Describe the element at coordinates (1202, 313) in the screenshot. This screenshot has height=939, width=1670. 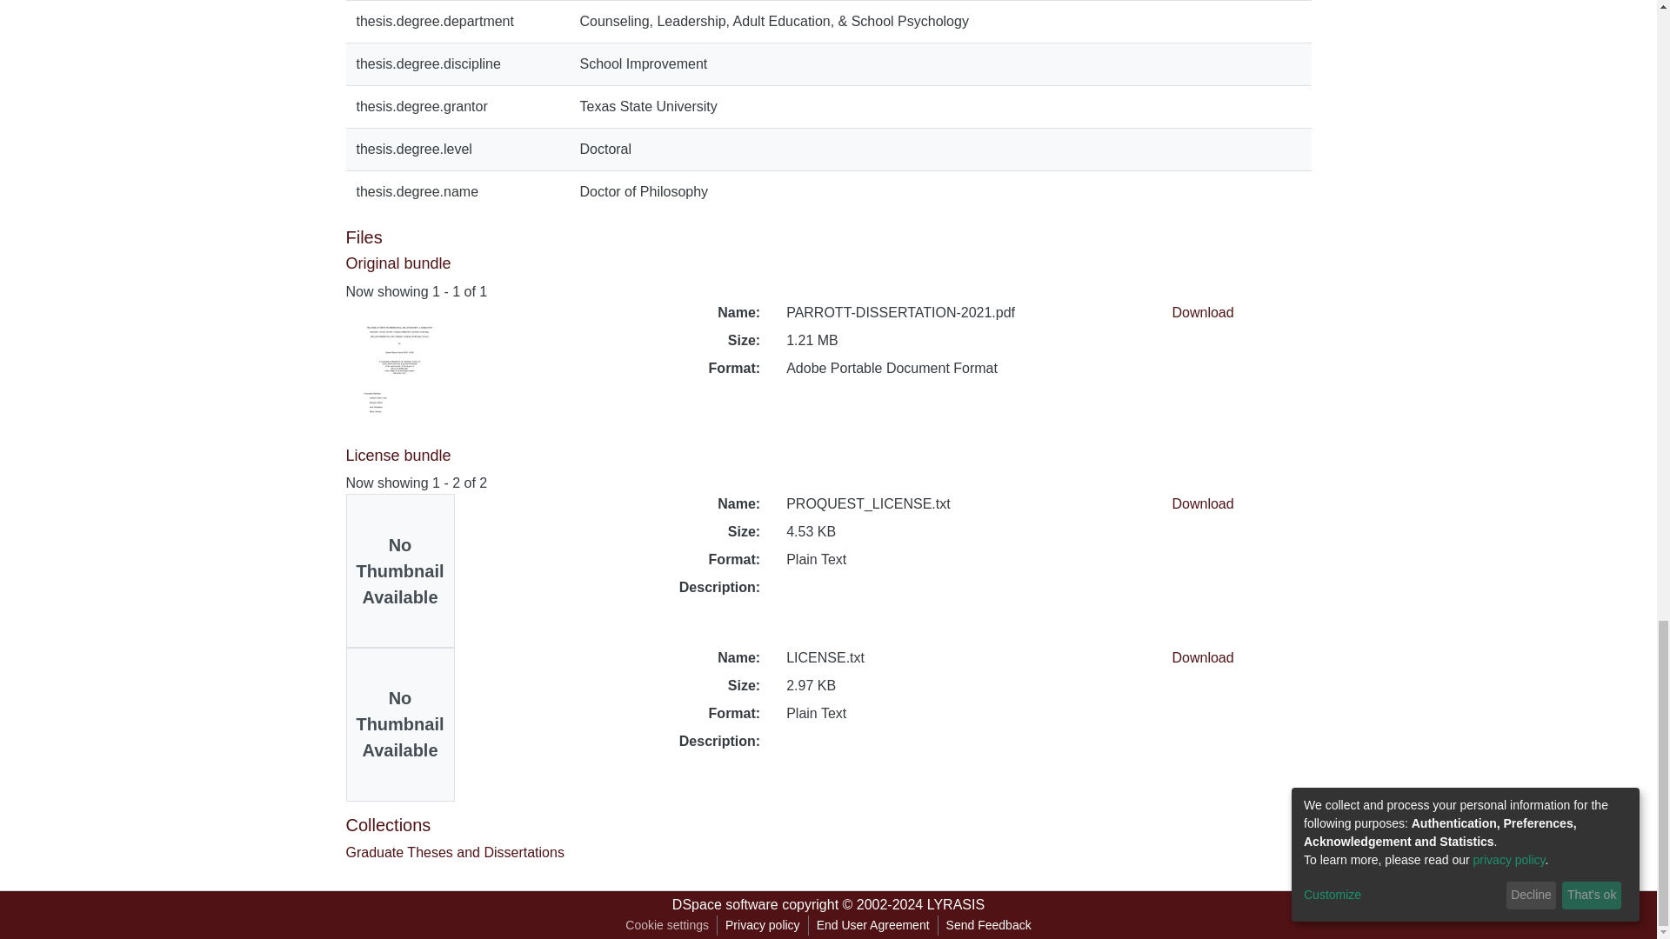
I see `Download` at that location.